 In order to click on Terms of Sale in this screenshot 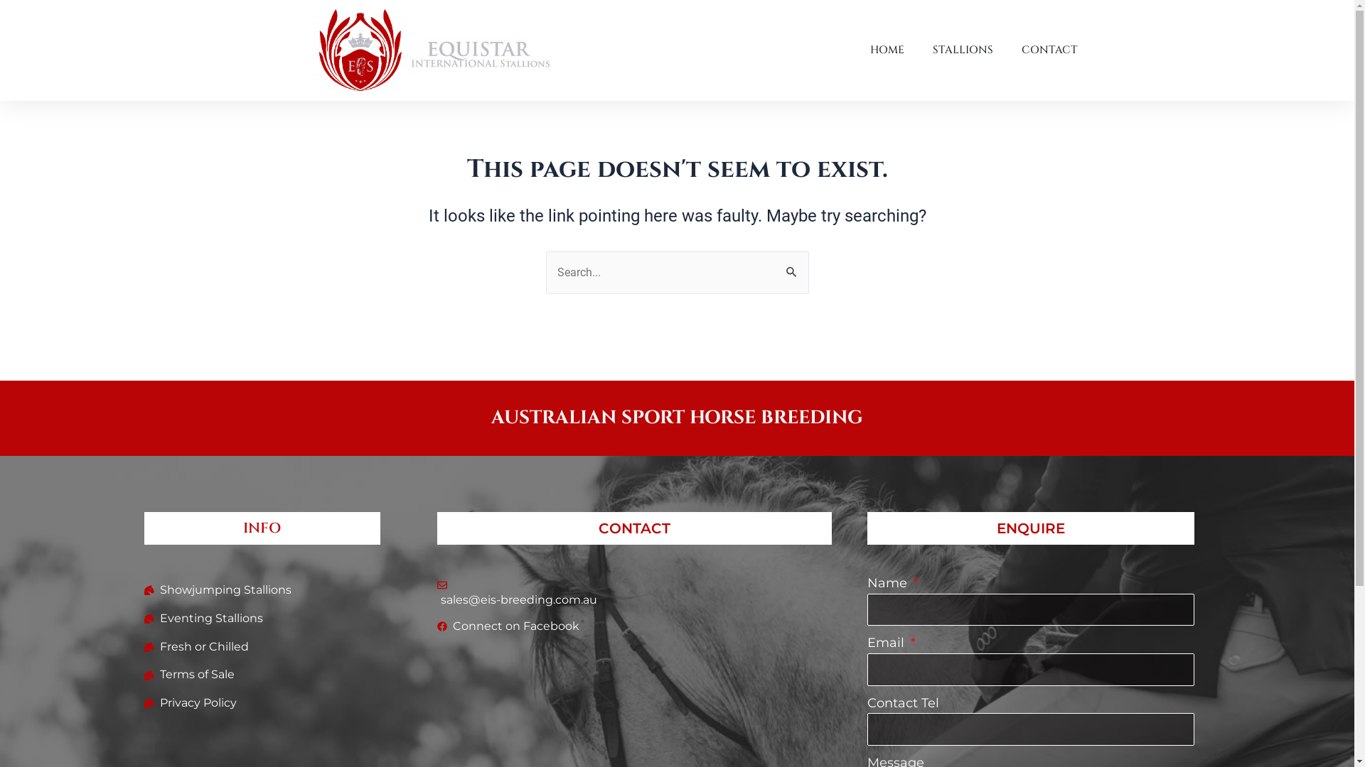, I will do `click(262, 675)`.